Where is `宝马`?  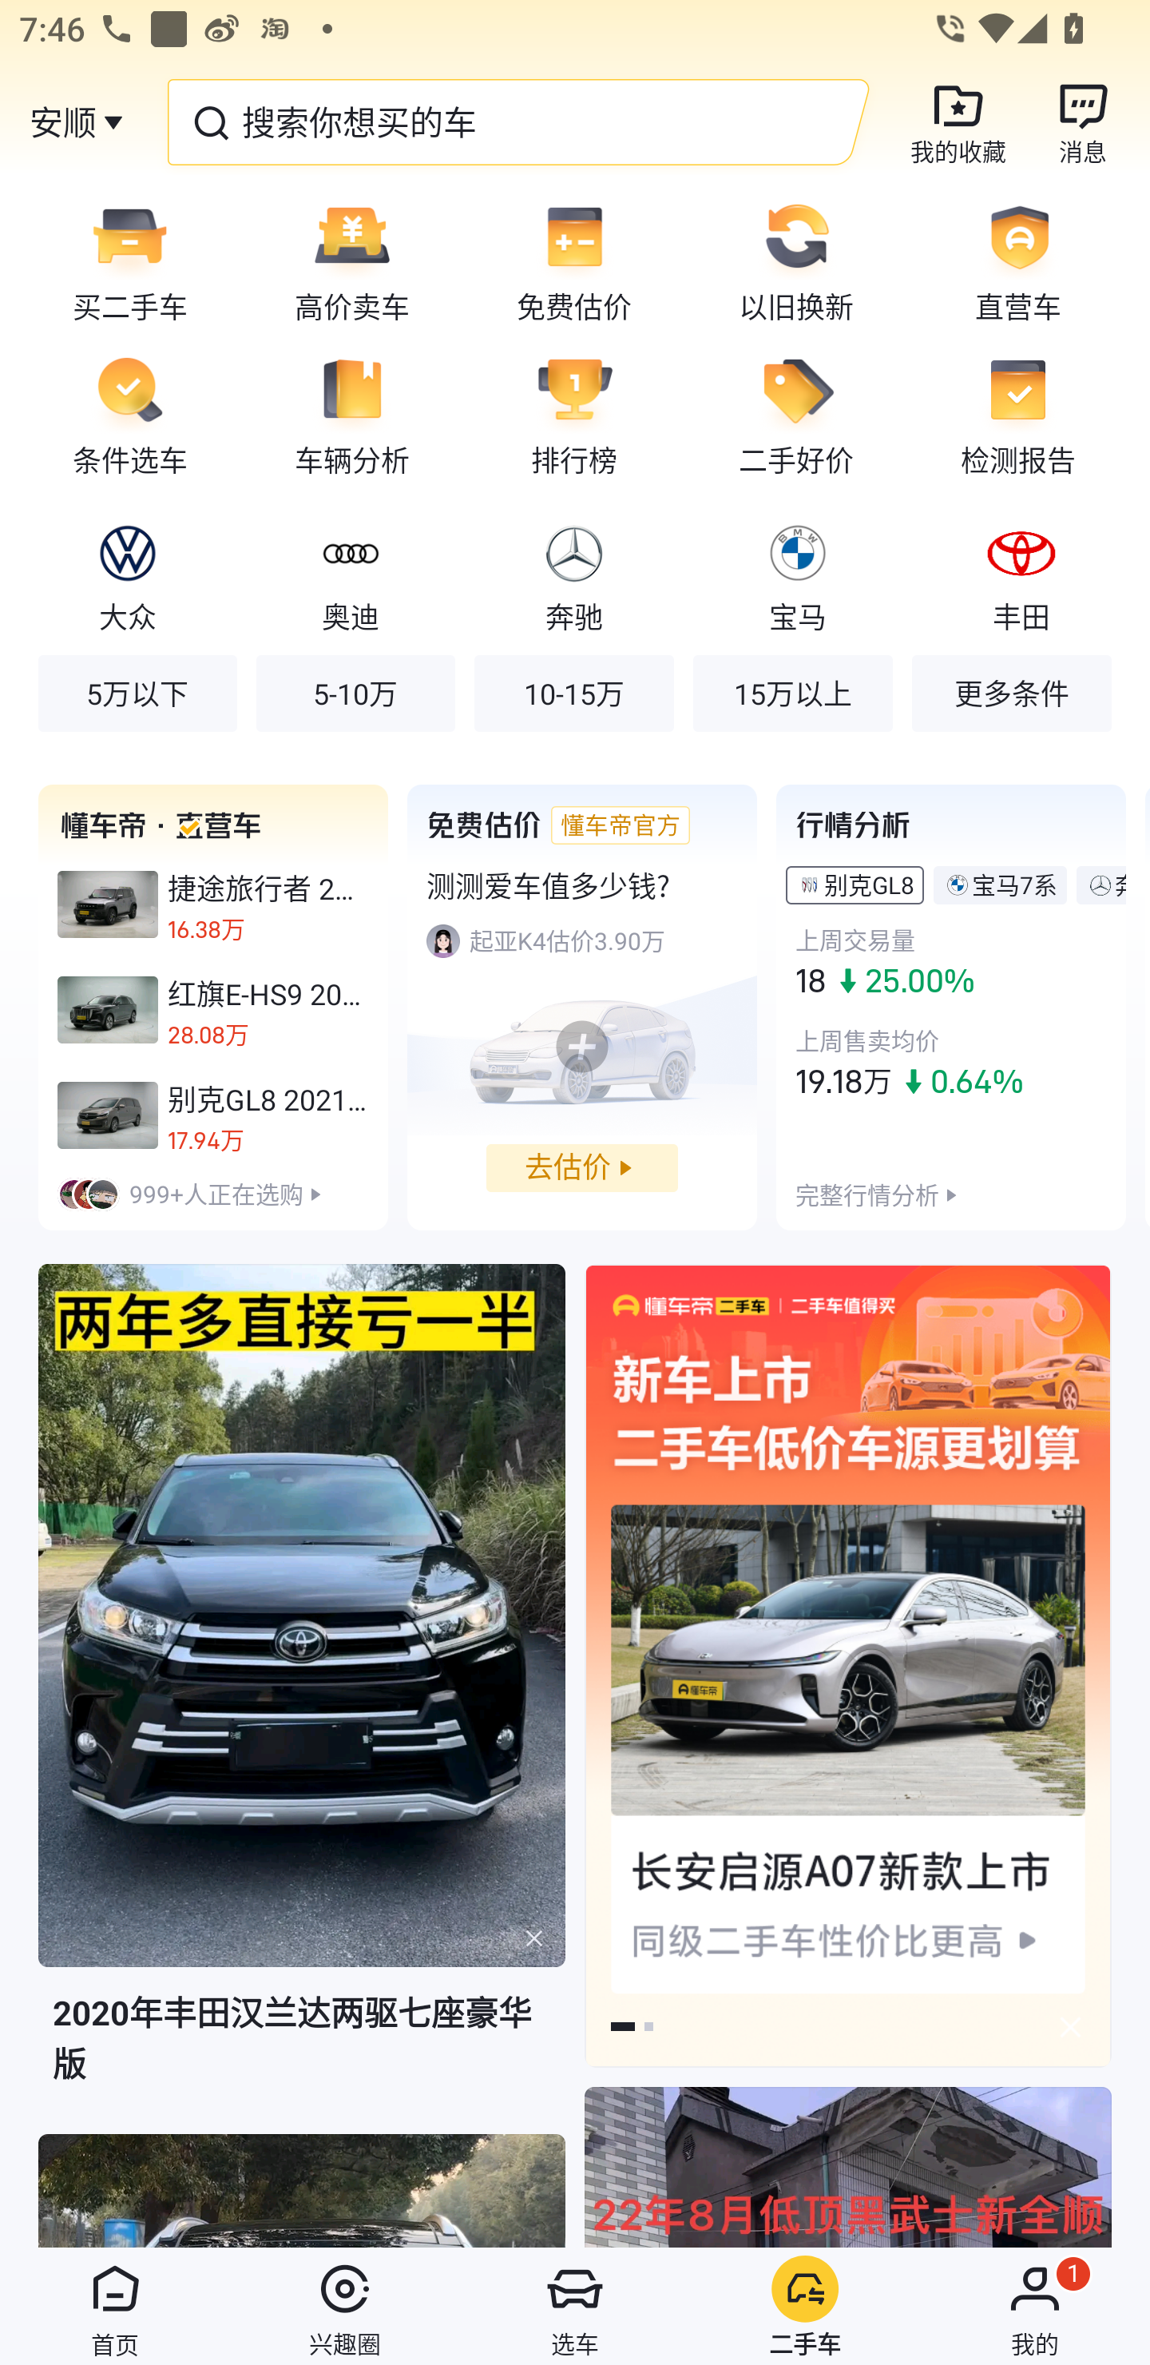 宝马 is located at coordinates (798, 575).